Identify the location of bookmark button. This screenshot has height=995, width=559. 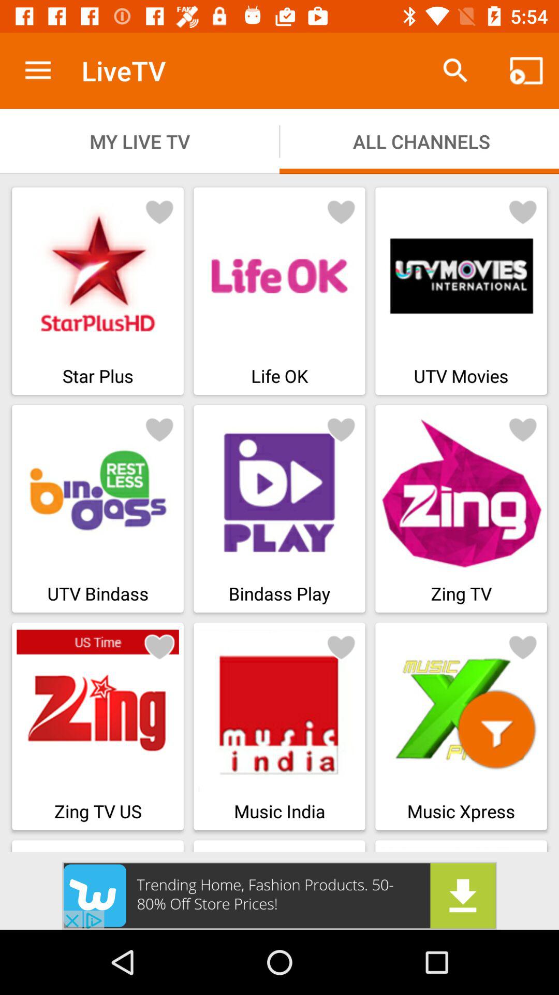
(341, 211).